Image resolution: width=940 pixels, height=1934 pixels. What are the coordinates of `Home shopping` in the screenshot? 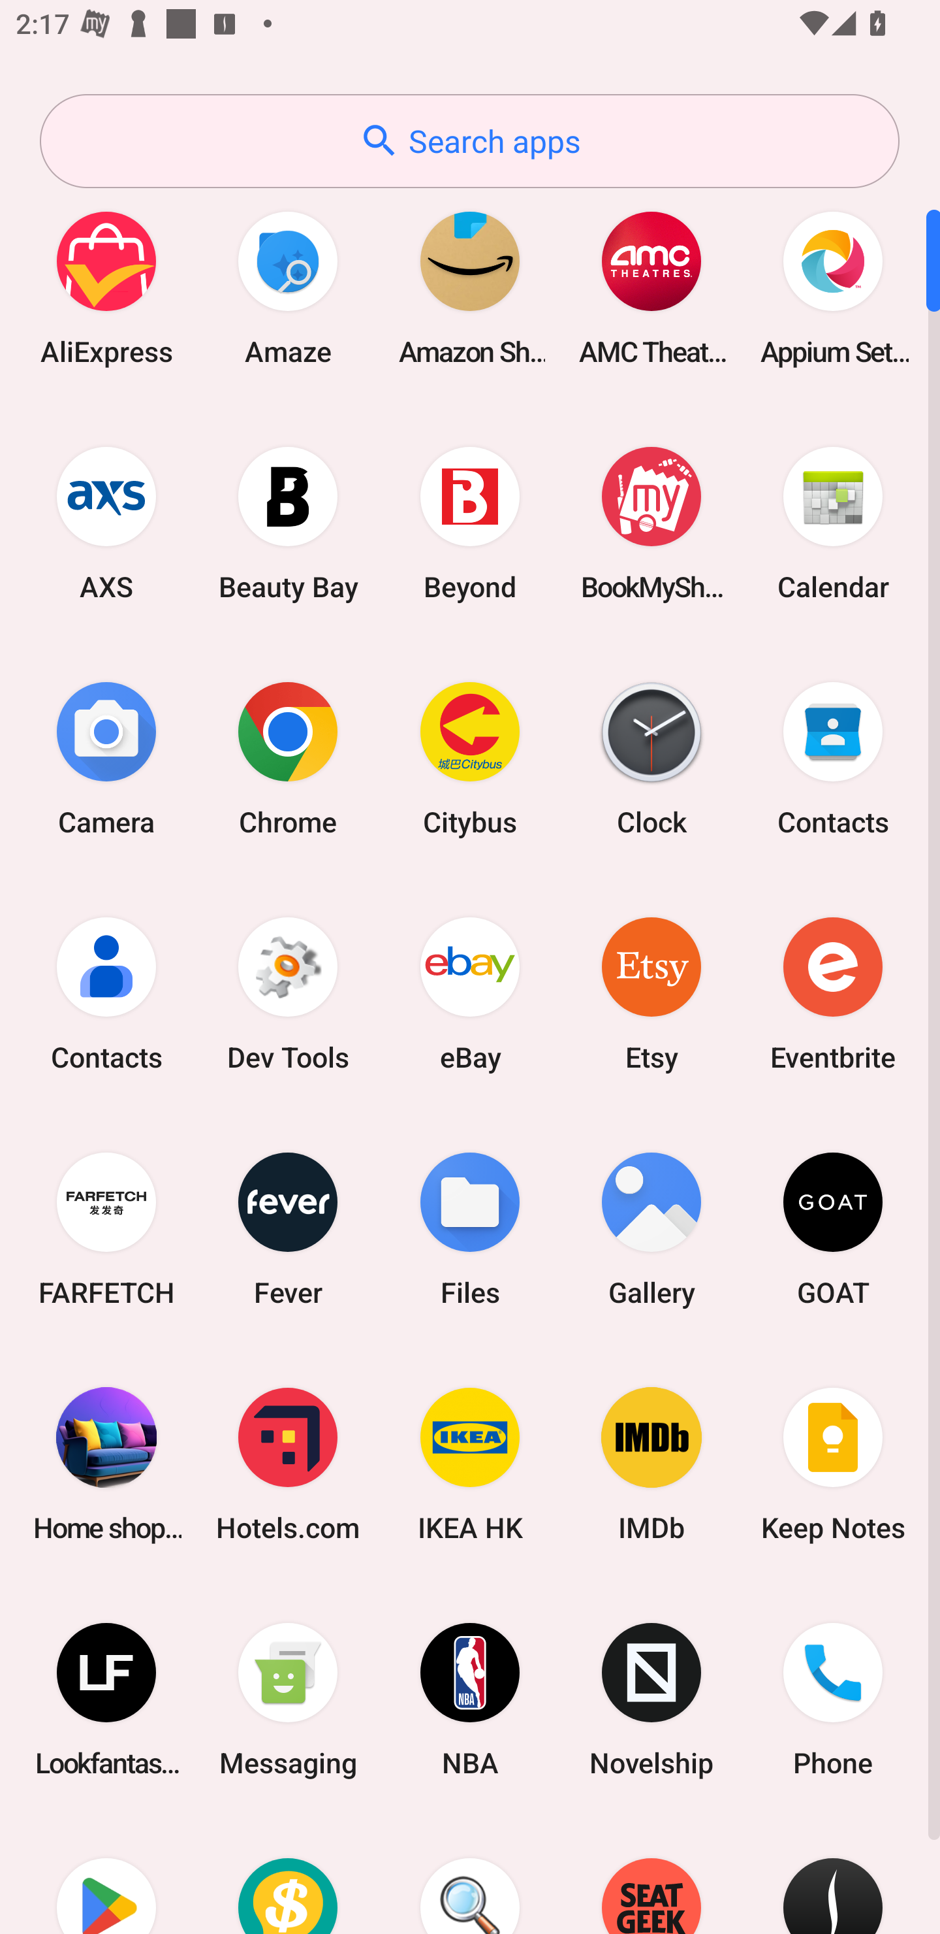 It's located at (106, 1464).